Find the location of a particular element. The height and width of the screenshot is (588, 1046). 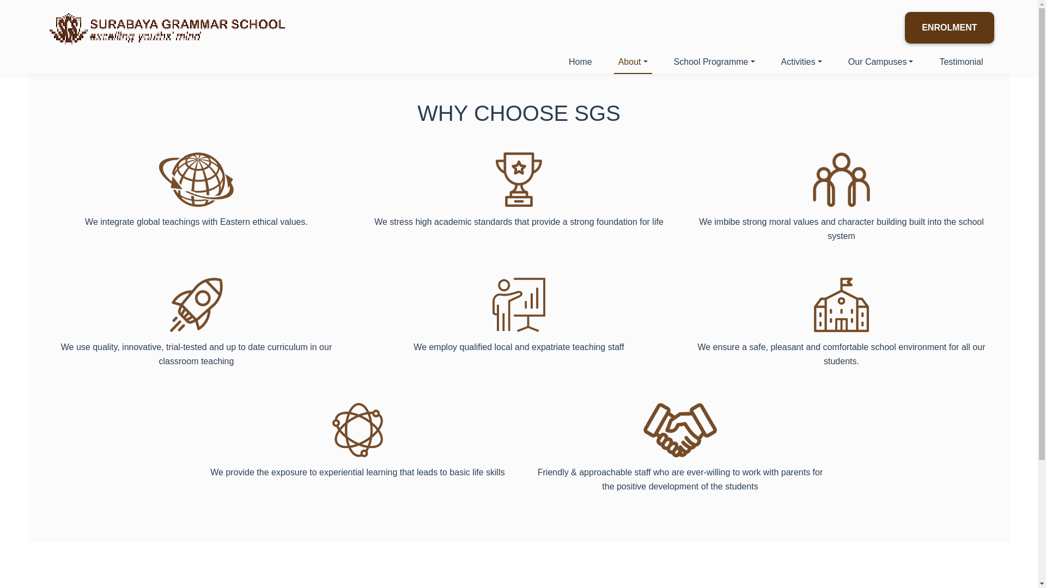

Our Campuses is located at coordinates (881, 62).